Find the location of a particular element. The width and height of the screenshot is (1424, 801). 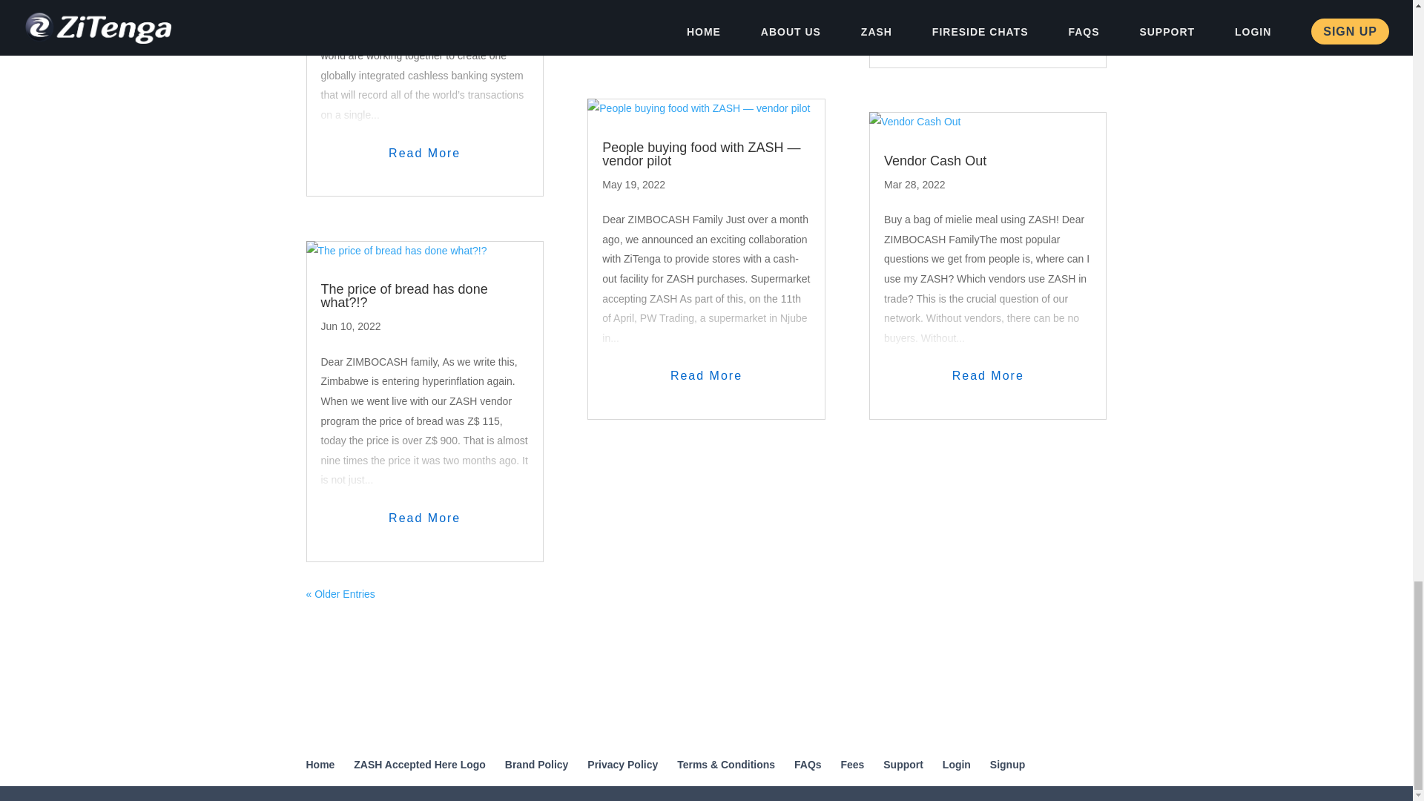

Read More is located at coordinates (424, 154).